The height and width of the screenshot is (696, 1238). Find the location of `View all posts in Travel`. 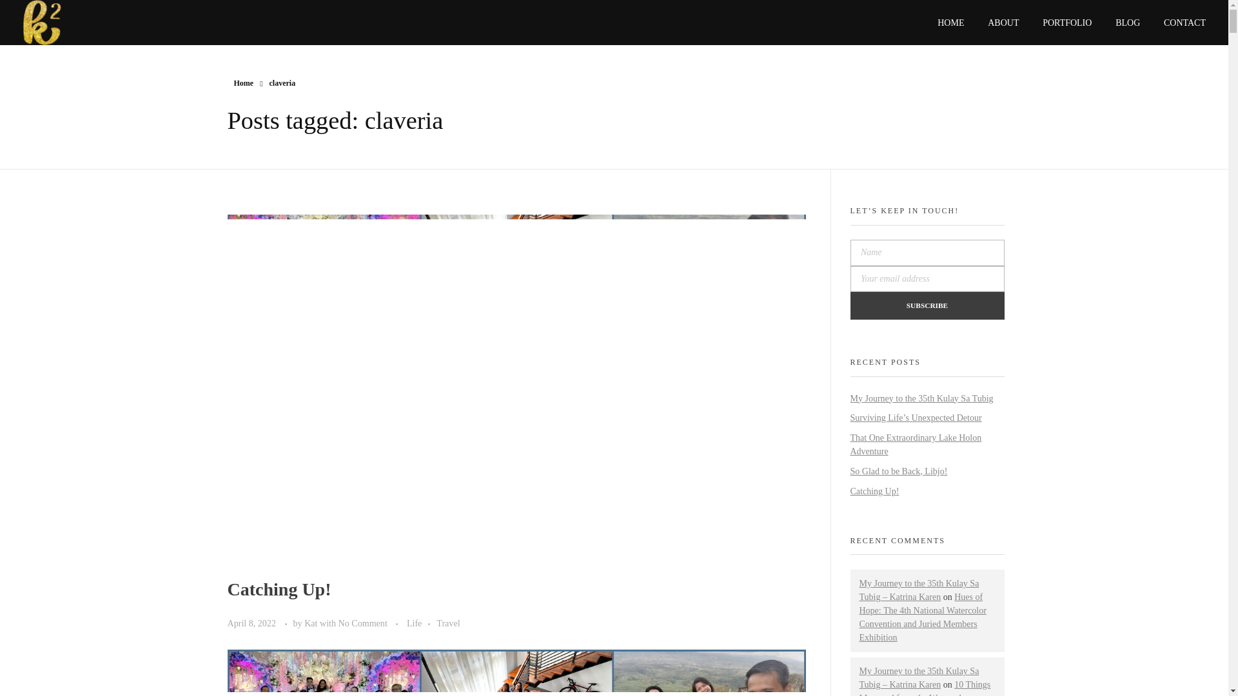

View all posts in Travel is located at coordinates (447, 623).